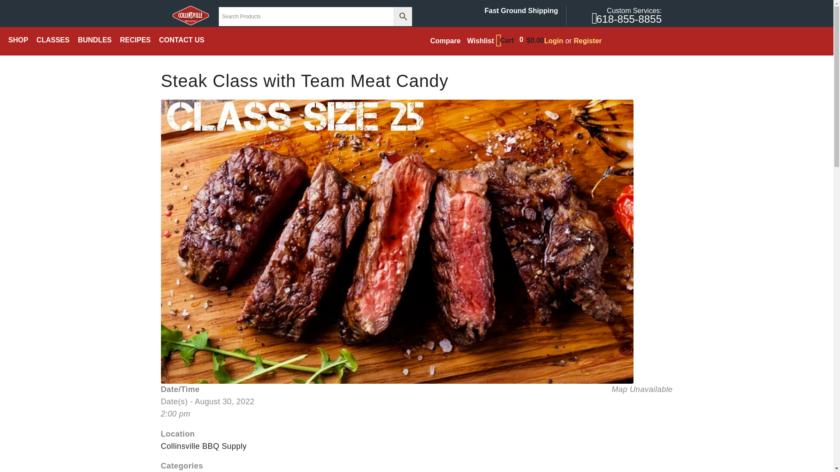 Image resolution: width=840 pixels, height=472 pixels. What do you see at coordinates (94, 40) in the screenshot?
I see `BUNDLES` at bounding box center [94, 40].